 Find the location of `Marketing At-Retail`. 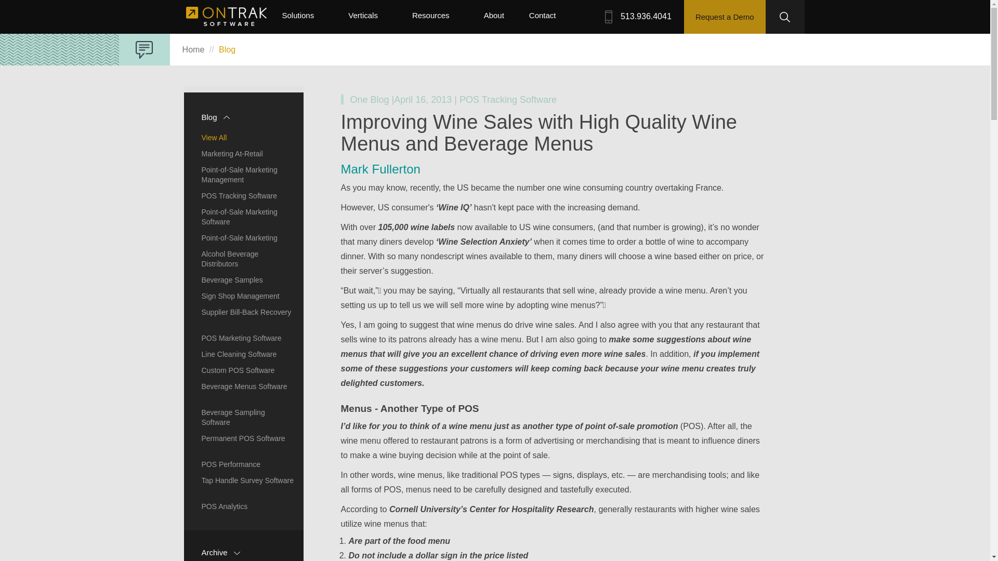

Marketing At-Retail is located at coordinates (241, 153).